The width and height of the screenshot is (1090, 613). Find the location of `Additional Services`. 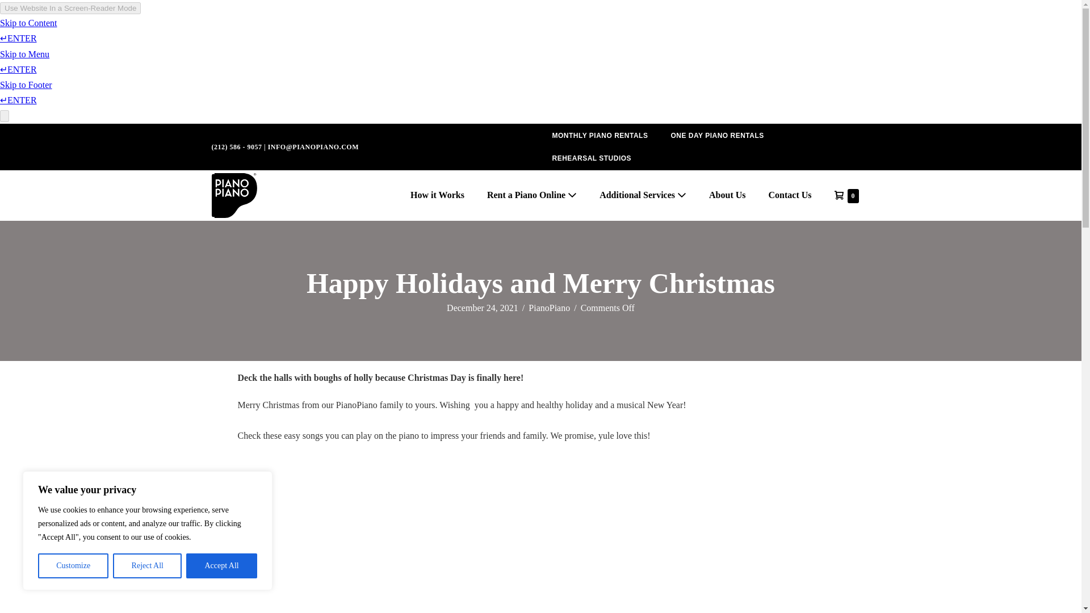

Additional Services is located at coordinates (643, 195).